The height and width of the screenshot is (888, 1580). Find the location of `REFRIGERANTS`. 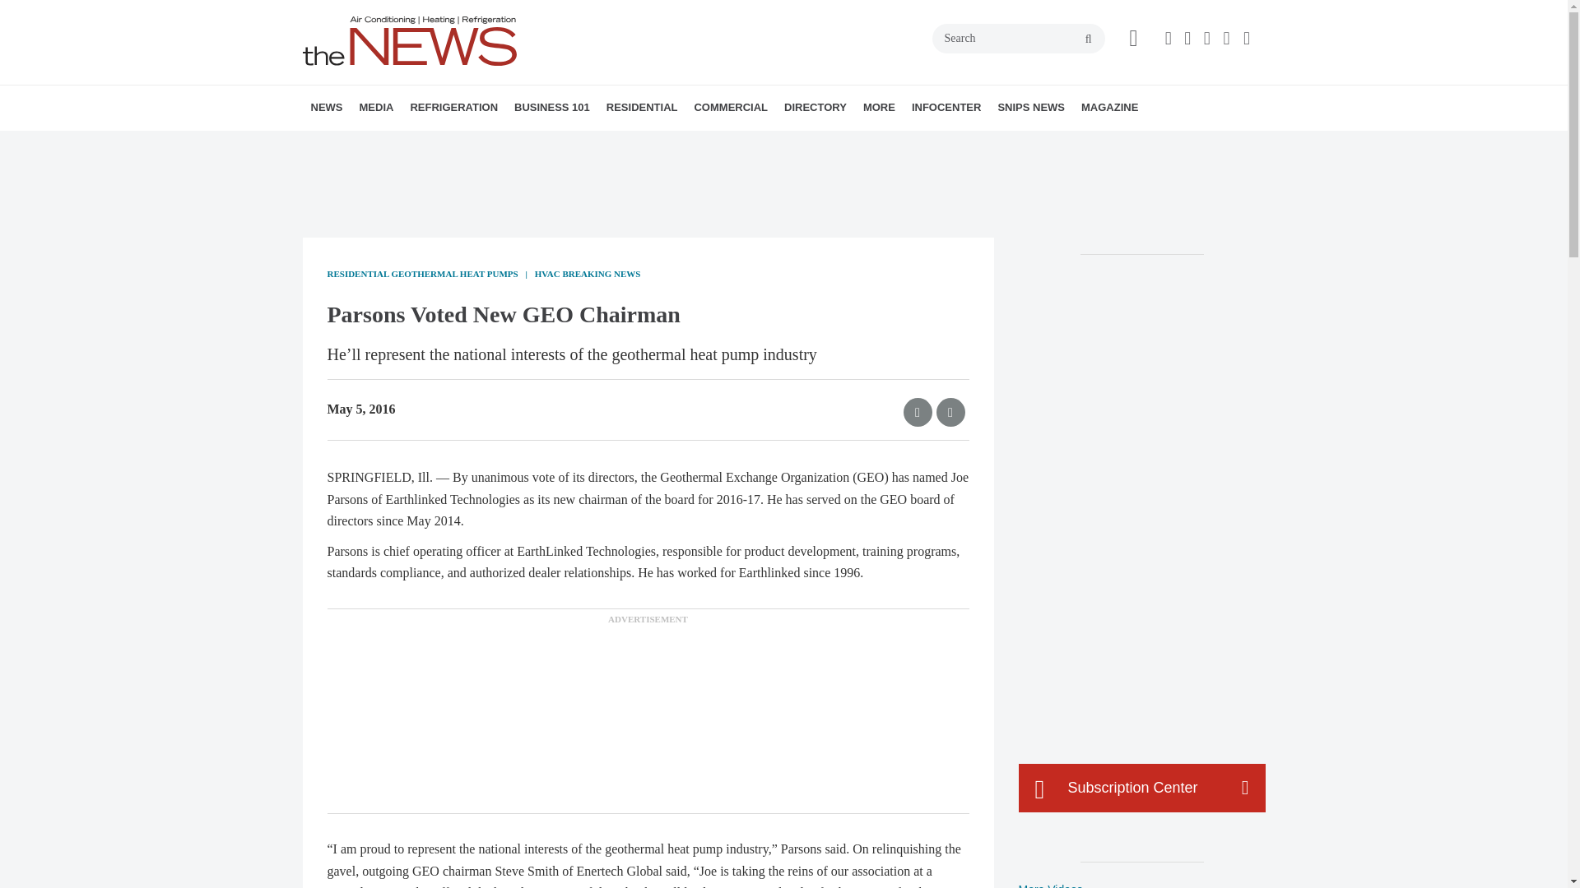

REFRIGERANTS is located at coordinates (504, 144).